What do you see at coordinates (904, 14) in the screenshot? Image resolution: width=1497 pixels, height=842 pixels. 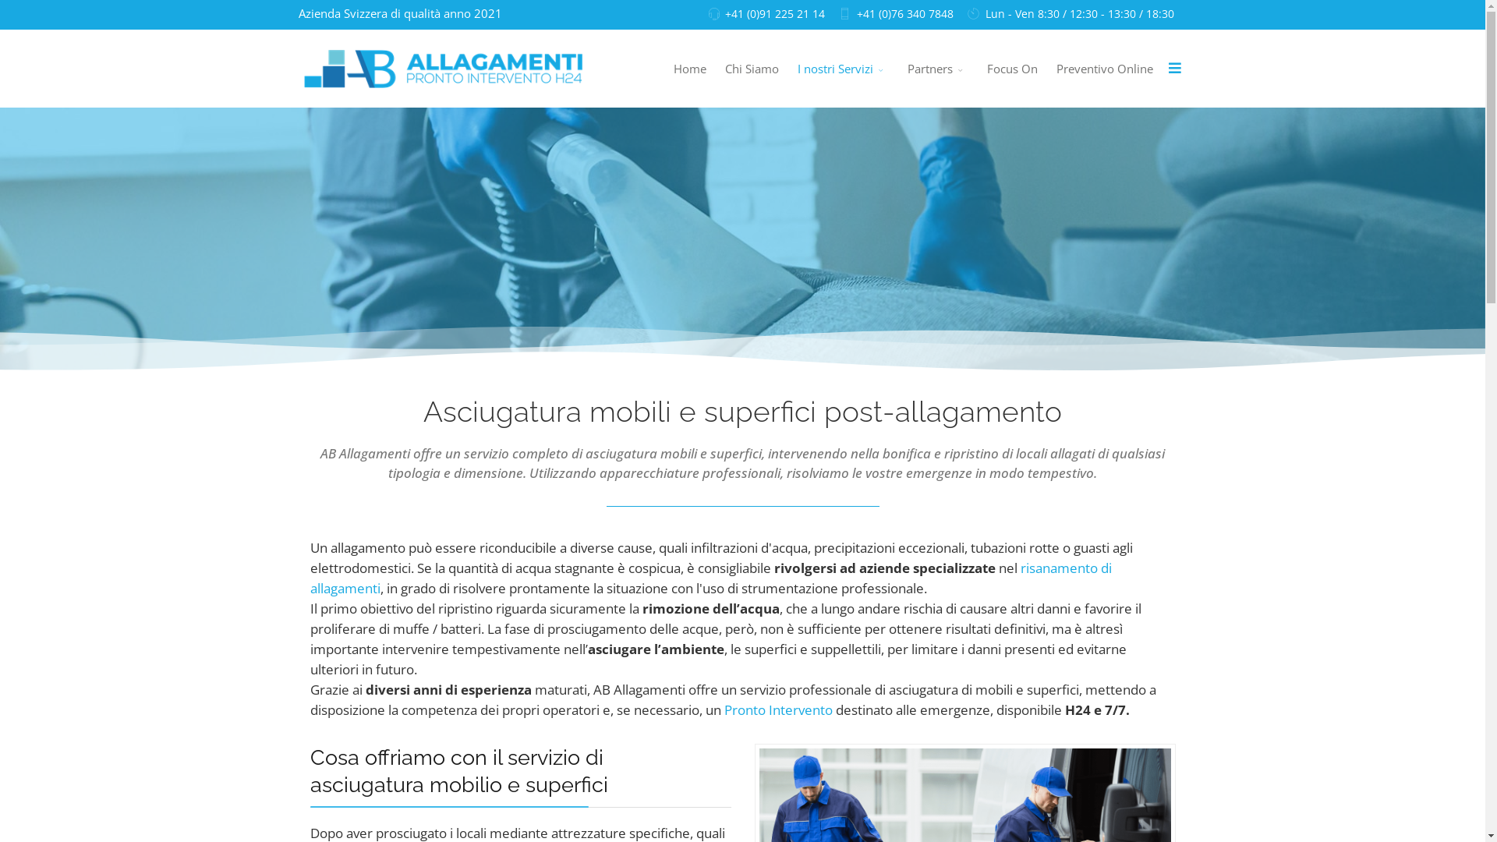 I see `+41 (0)76 340 7848` at bounding box center [904, 14].